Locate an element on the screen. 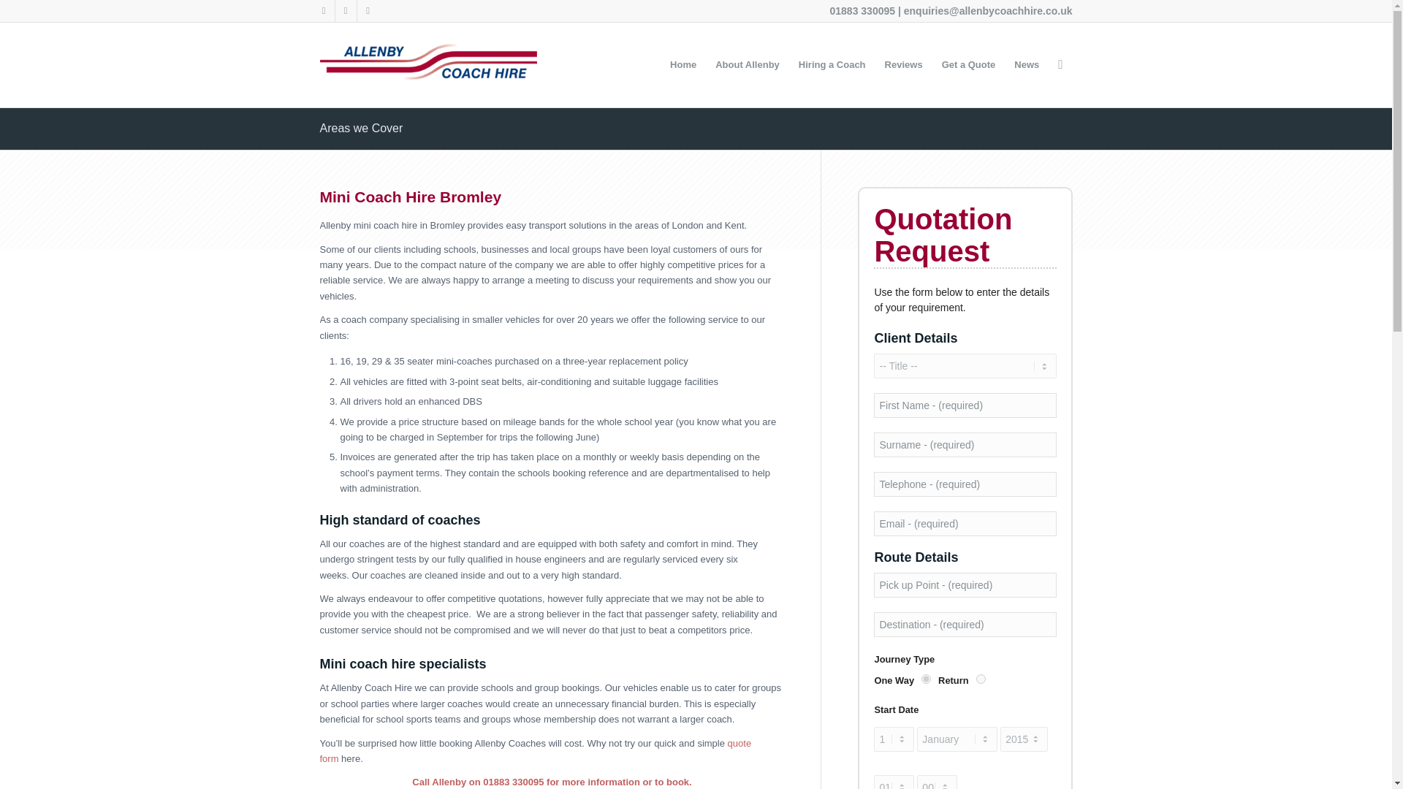 Image resolution: width=1403 pixels, height=789 pixels. Twitter is located at coordinates (323, 11).